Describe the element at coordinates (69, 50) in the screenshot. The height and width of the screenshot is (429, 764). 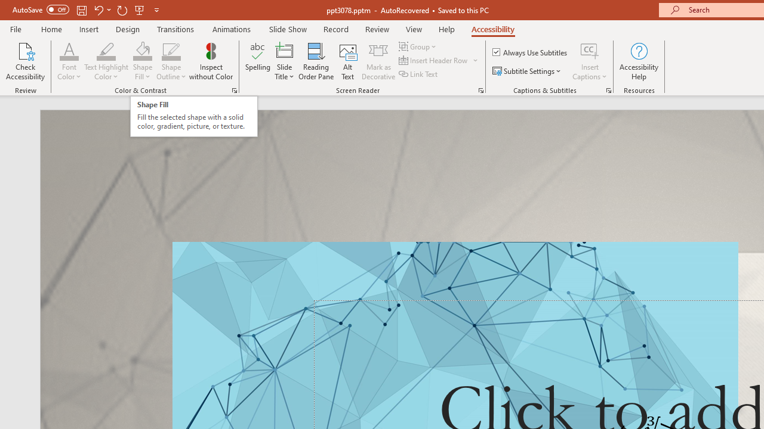
I see `Font Color` at that location.